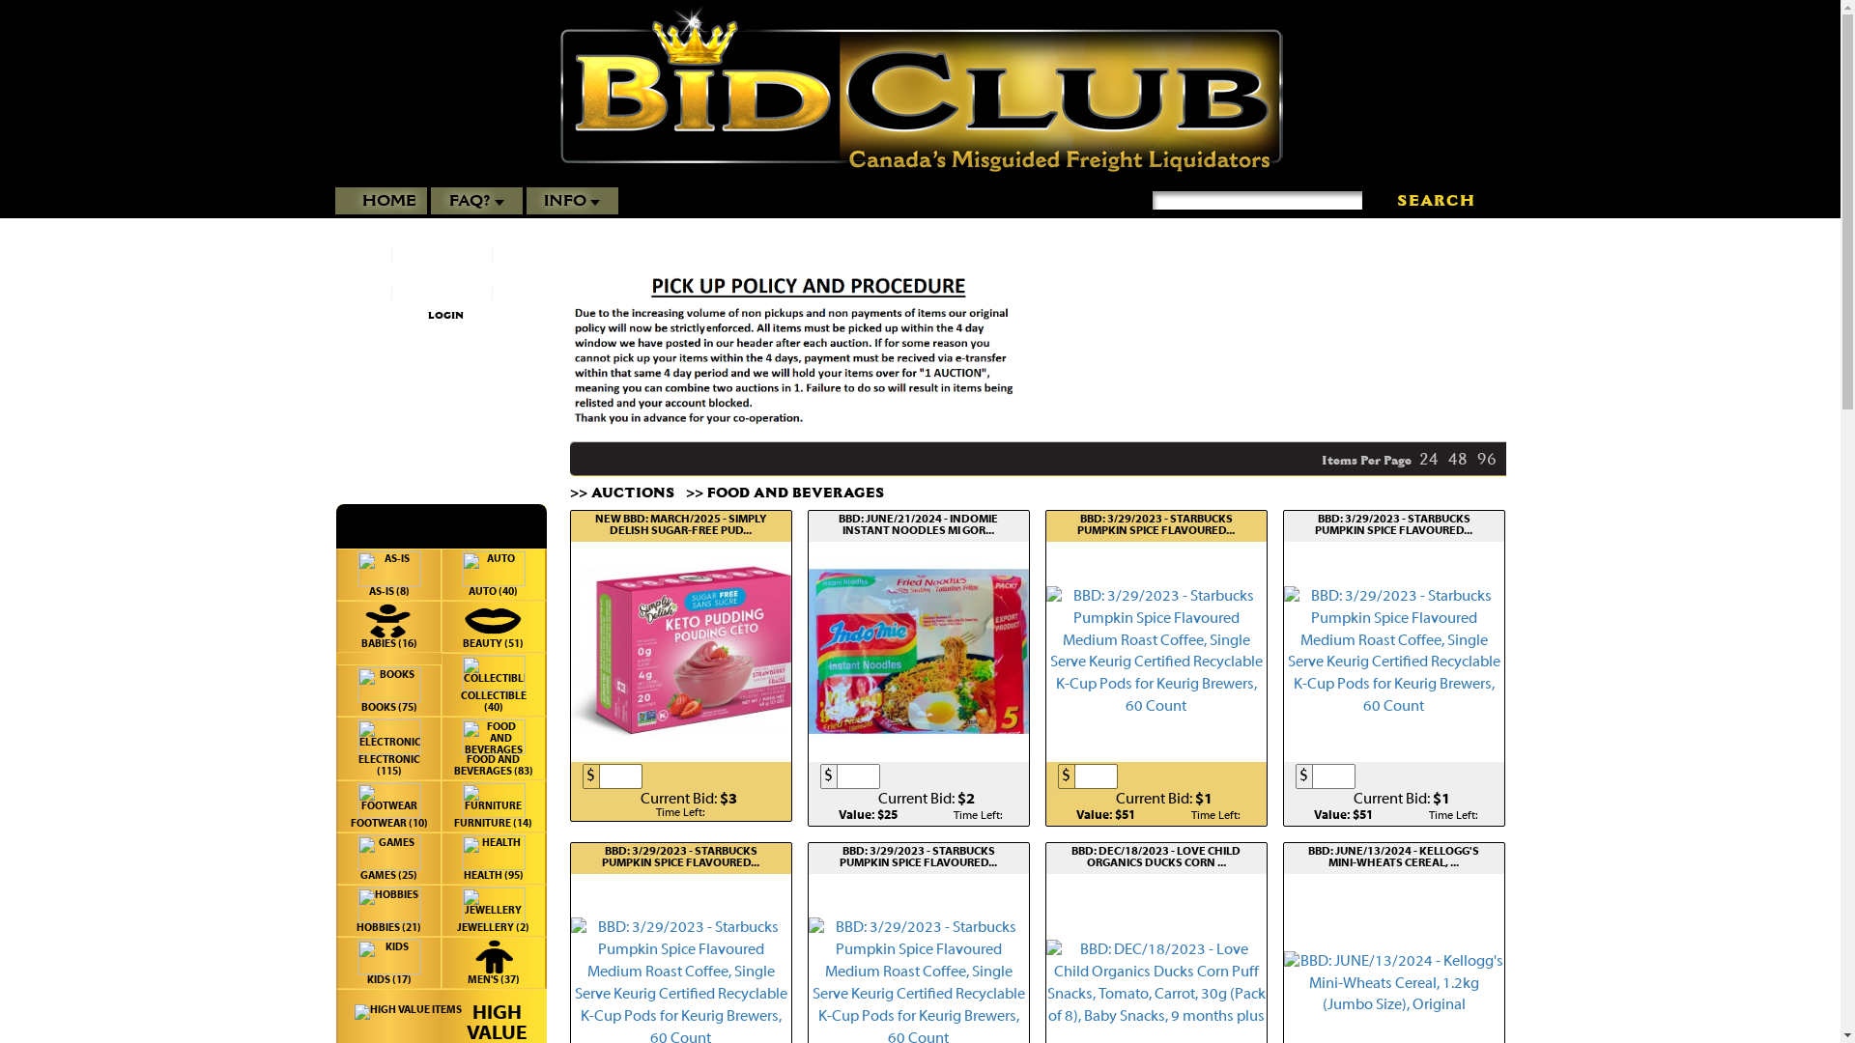  What do you see at coordinates (1156, 858) in the screenshot?
I see `BBD: DEC/18/2023 - LOVE CHILD ORGANICS DUCKS CORN ...` at bounding box center [1156, 858].